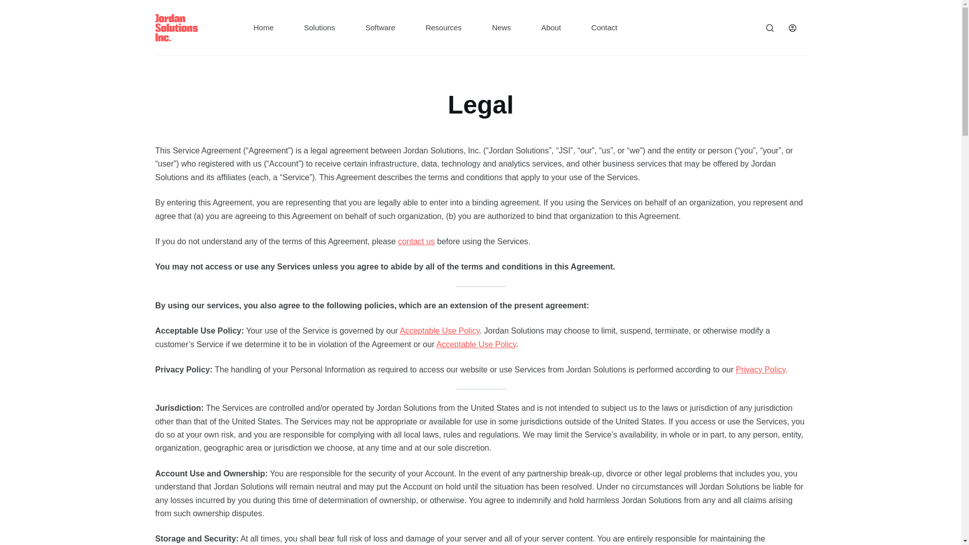 The width and height of the screenshot is (969, 545). What do you see at coordinates (760, 369) in the screenshot?
I see `Privacy Policy` at bounding box center [760, 369].